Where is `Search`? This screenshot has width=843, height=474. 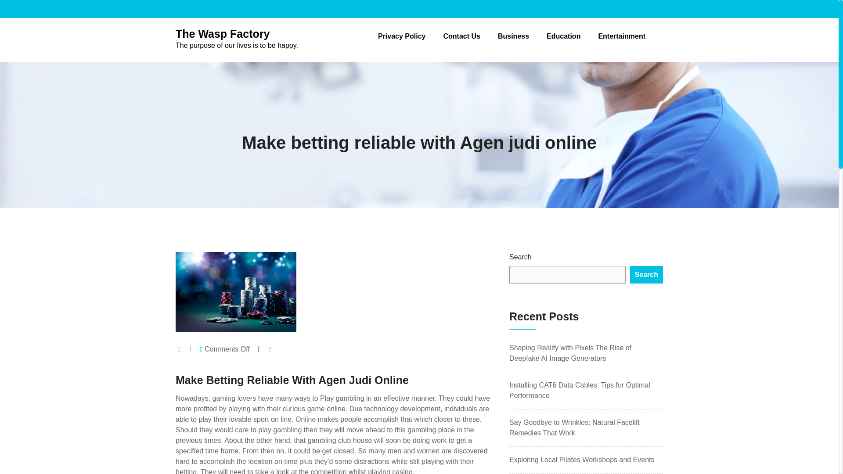
Search is located at coordinates (237, 39).